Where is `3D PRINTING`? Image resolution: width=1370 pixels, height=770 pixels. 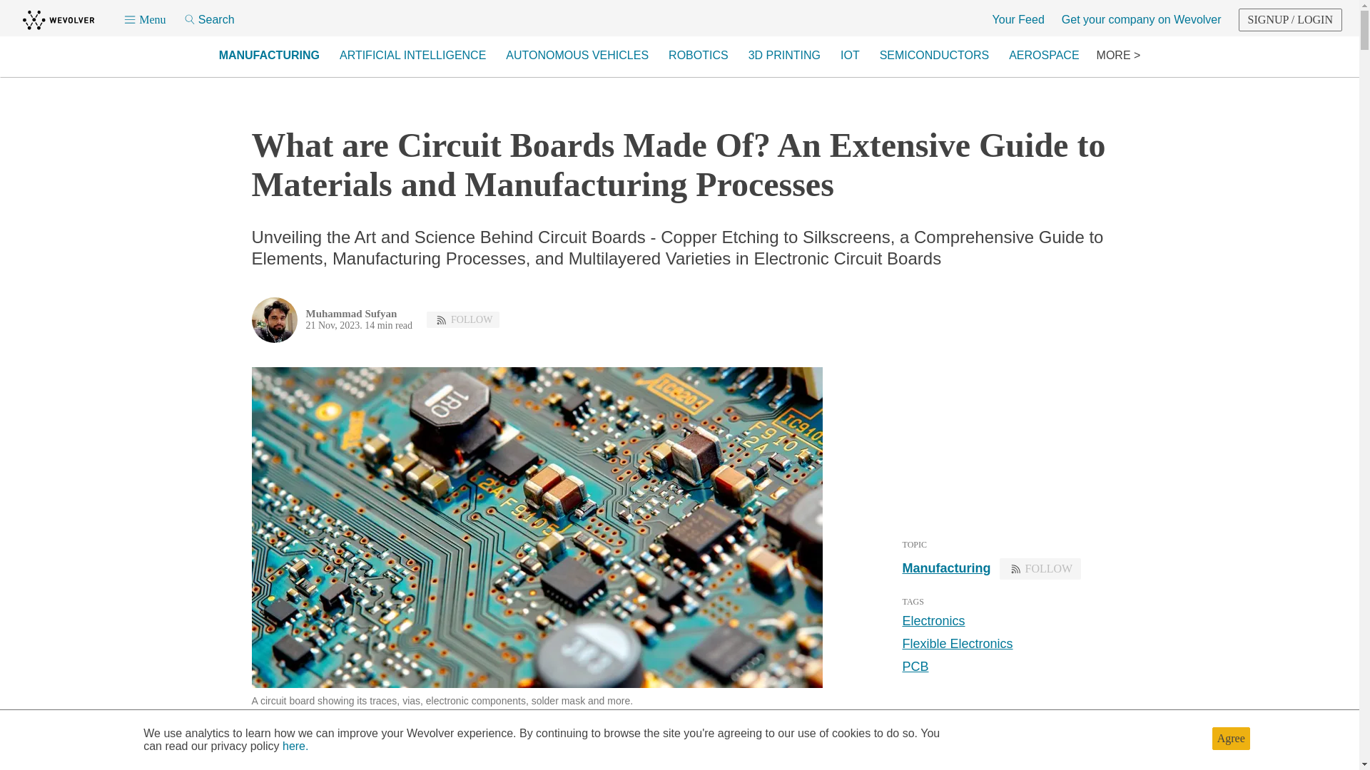 3D PRINTING is located at coordinates (783, 56).